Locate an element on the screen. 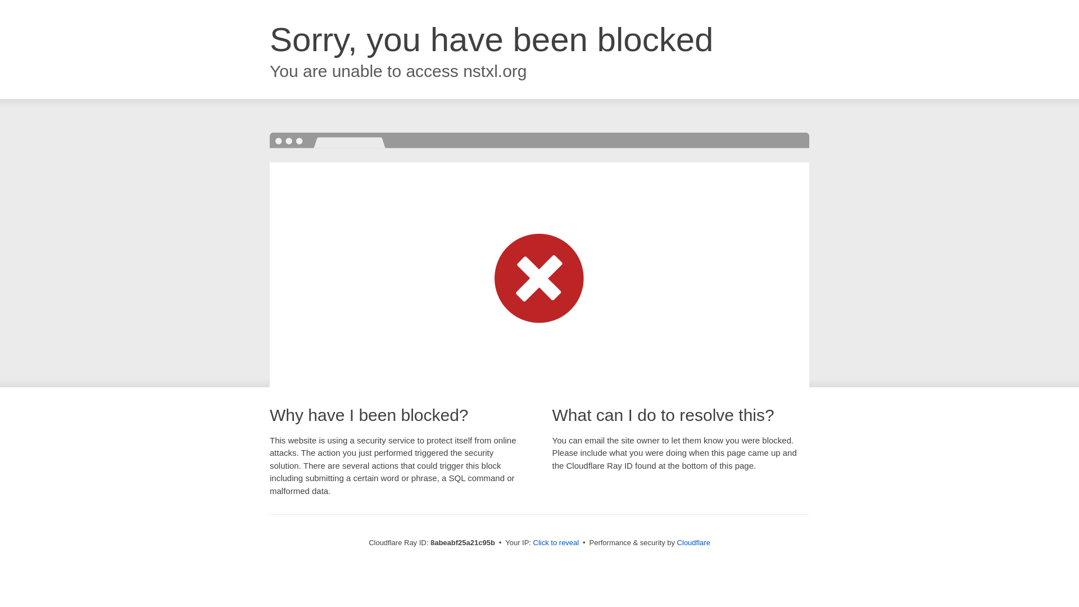  Cloudflare is located at coordinates (693, 542).